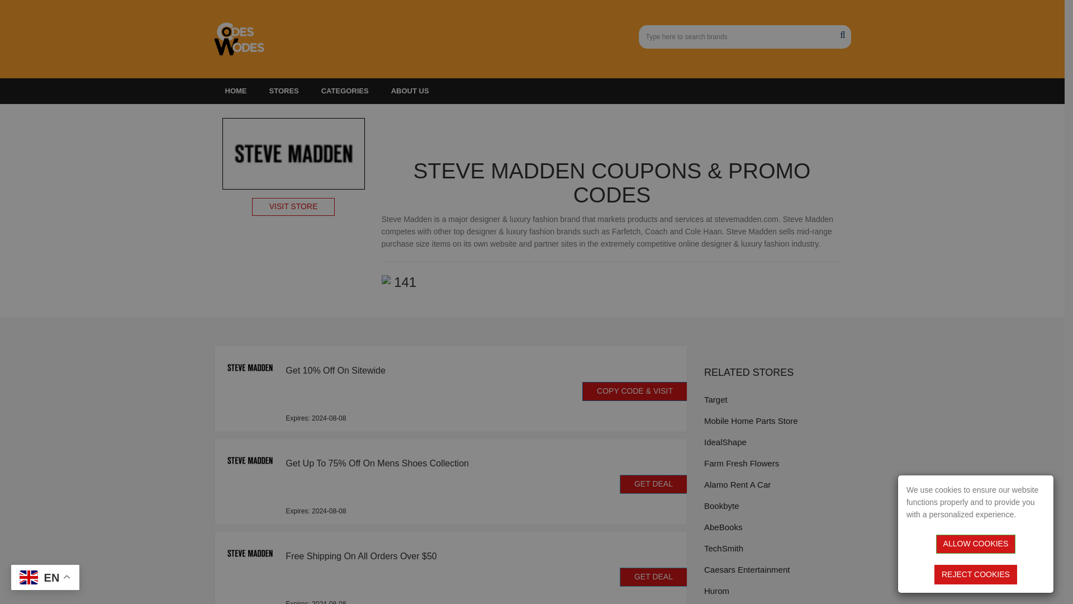 The image size is (1073, 604). Describe the element at coordinates (777, 591) in the screenshot. I see `Hurom` at that location.